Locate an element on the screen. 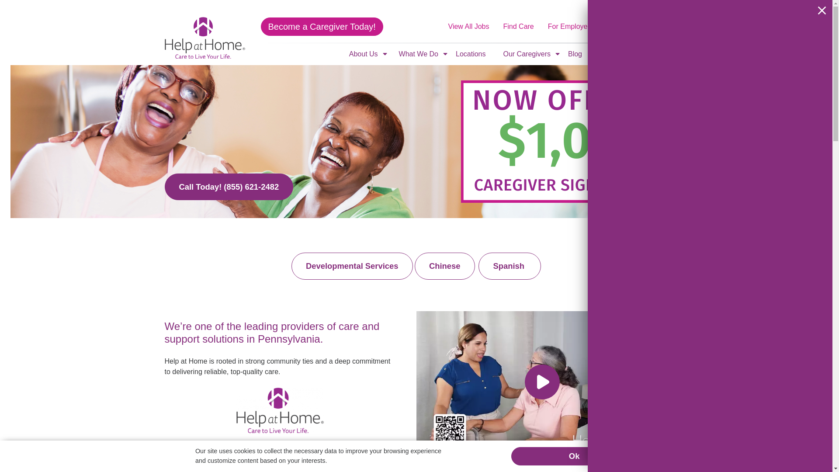  Home is located at coordinates (519, 26).